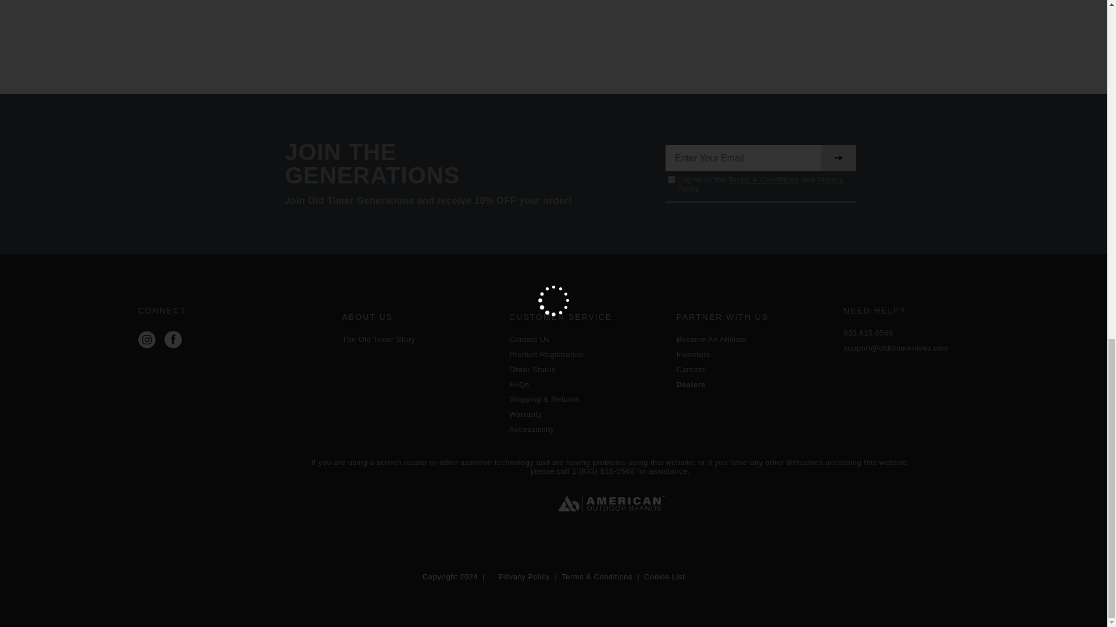 The width and height of the screenshot is (1116, 627). What do you see at coordinates (587, 369) in the screenshot?
I see `Order Status` at bounding box center [587, 369].